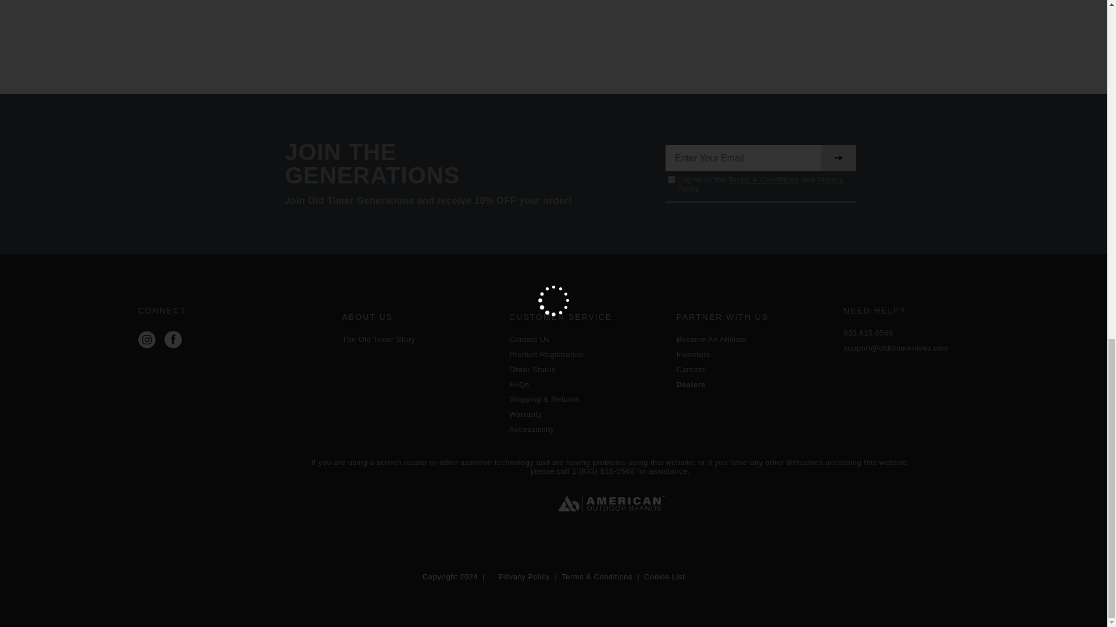 The width and height of the screenshot is (1116, 627). What do you see at coordinates (587, 369) in the screenshot?
I see `Order Status` at bounding box center [587, 369].